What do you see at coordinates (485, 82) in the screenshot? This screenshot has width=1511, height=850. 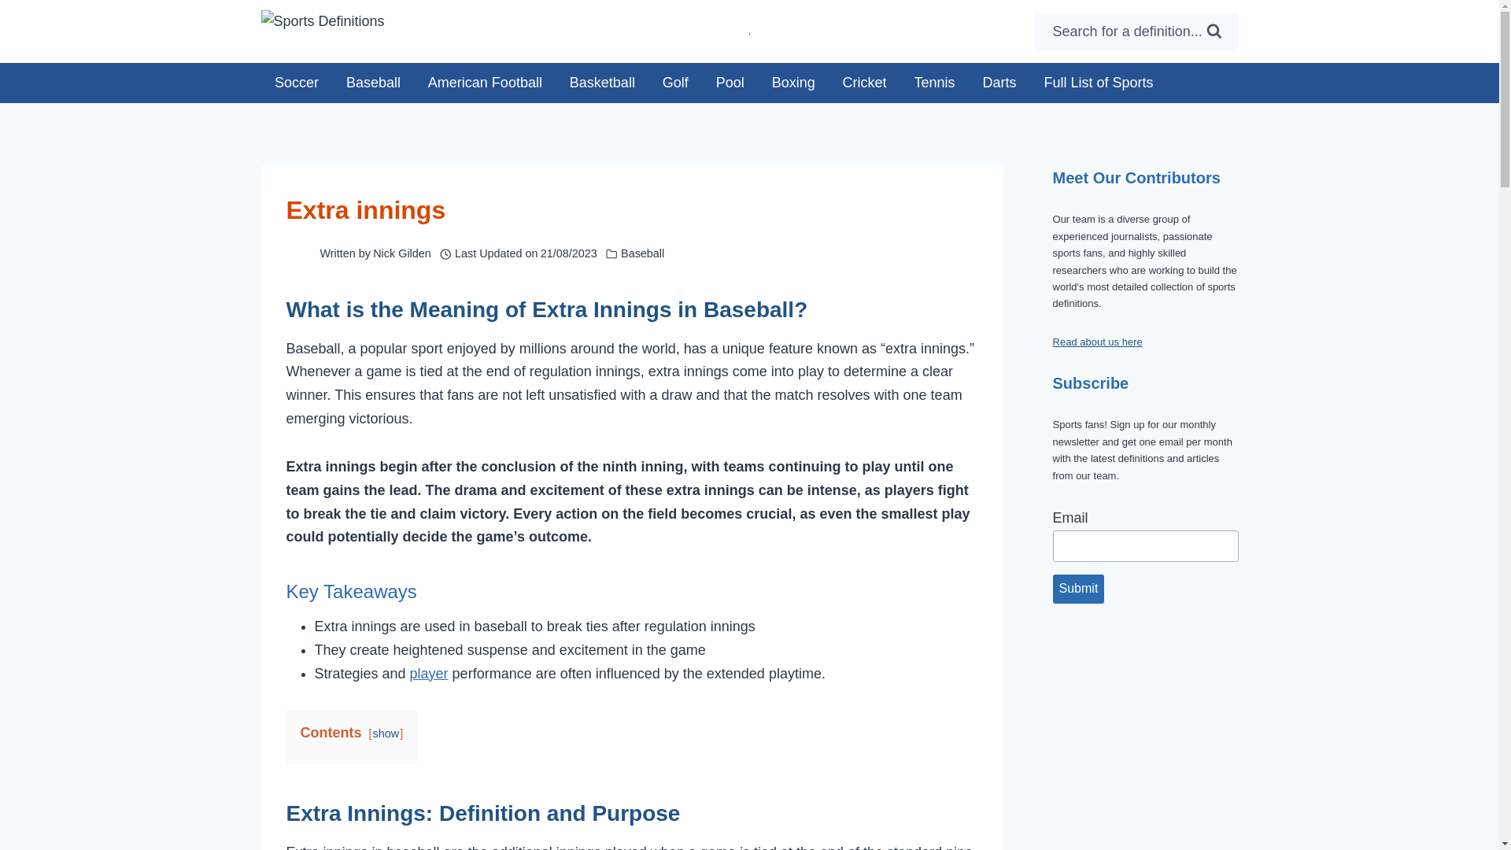 I see `American Football` at bounding box center [485, 82].